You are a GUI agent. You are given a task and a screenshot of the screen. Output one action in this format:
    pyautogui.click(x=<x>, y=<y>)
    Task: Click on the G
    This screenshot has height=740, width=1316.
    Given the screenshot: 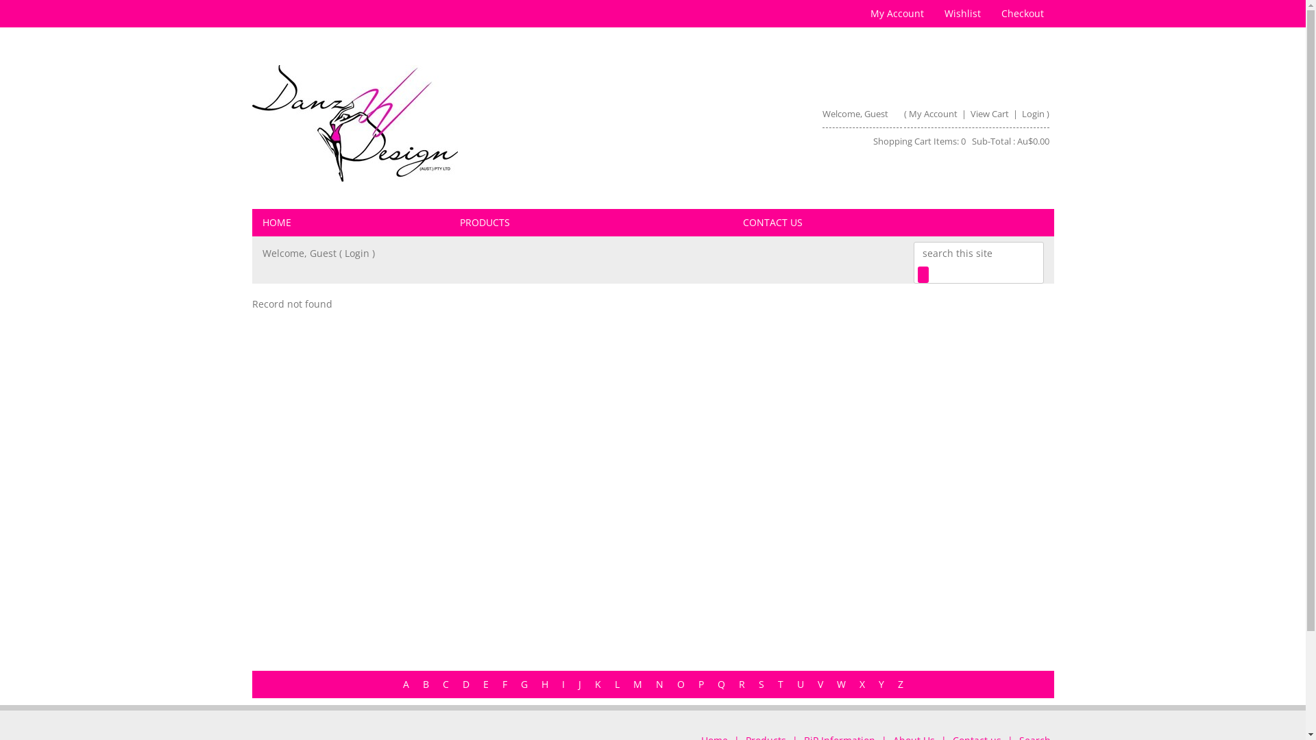 What is the action you would take?
    pyautogui.click(x=524, y=684)
    